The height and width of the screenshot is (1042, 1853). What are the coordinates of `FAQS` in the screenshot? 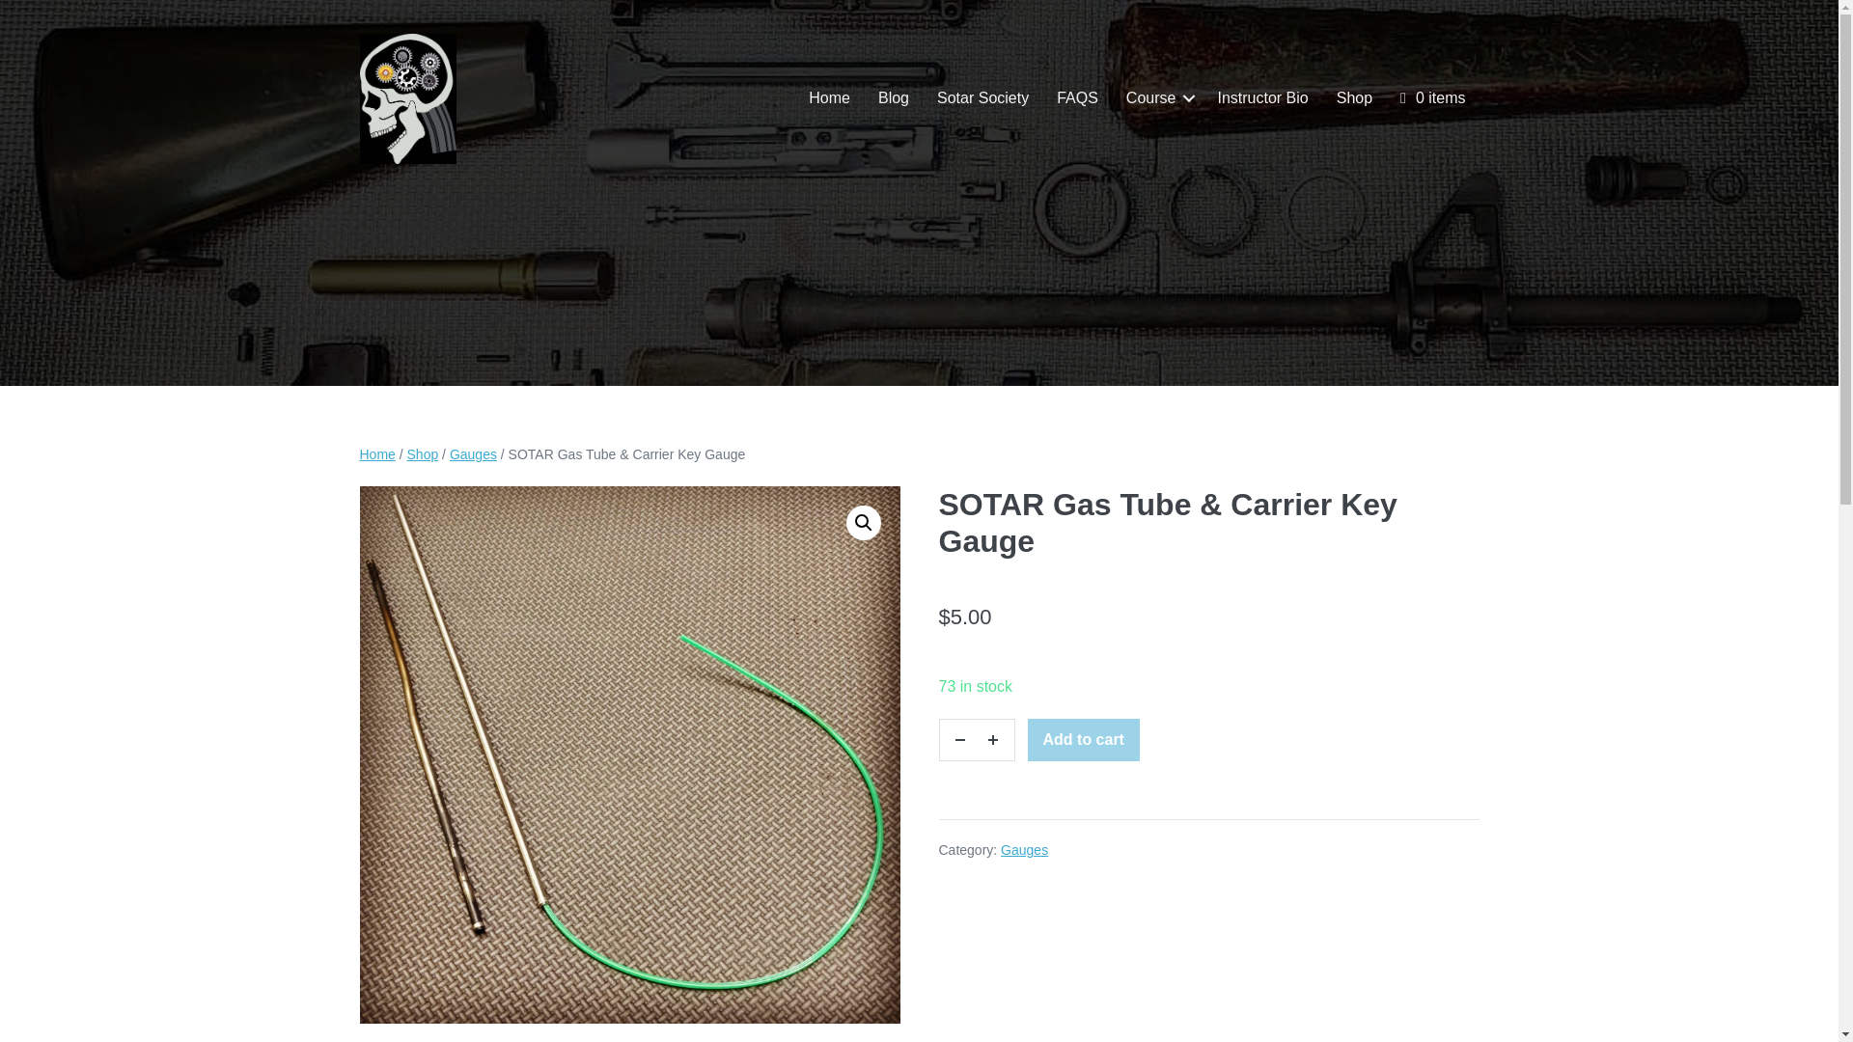 It's located at (1077, 98).